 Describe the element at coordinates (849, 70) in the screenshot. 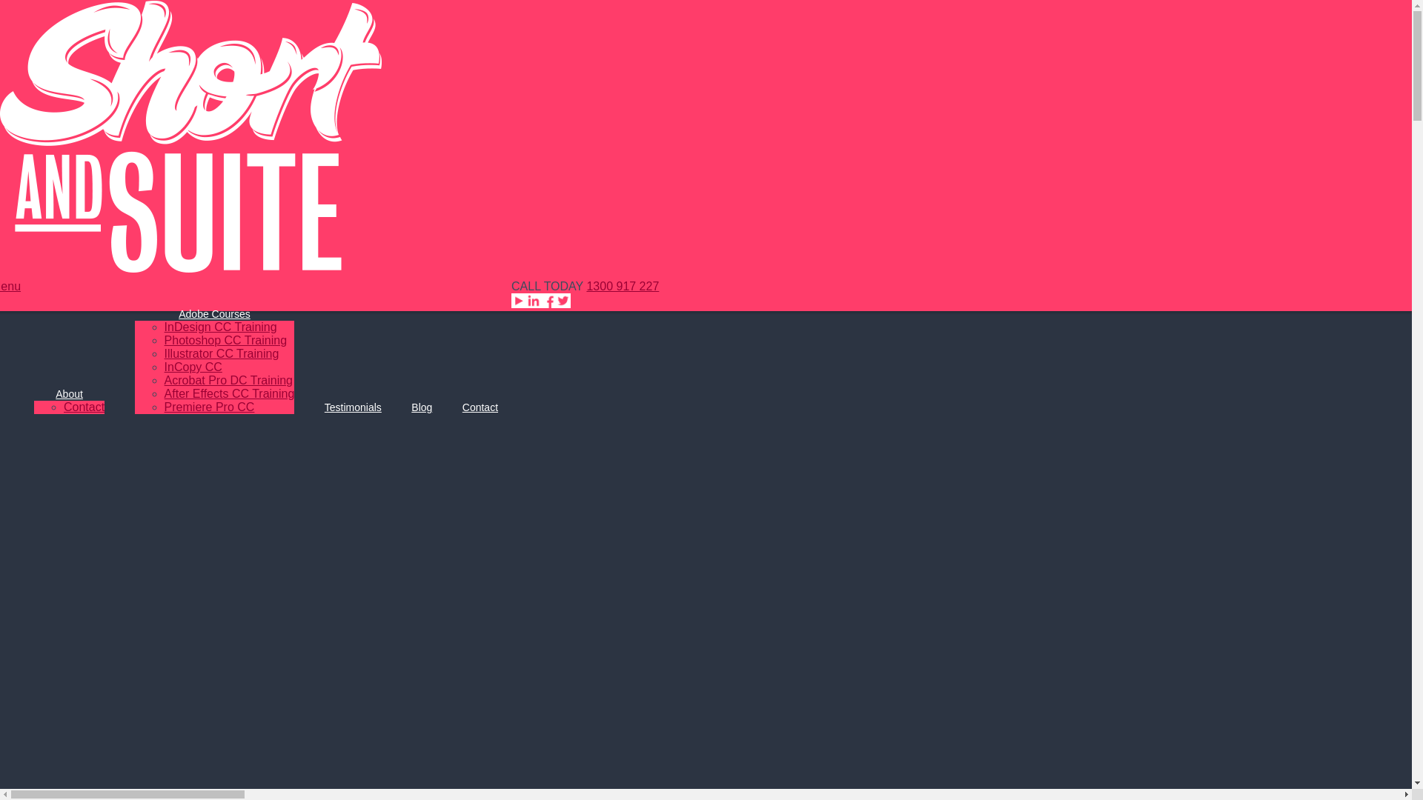

I see `MORE INFO` at that location.